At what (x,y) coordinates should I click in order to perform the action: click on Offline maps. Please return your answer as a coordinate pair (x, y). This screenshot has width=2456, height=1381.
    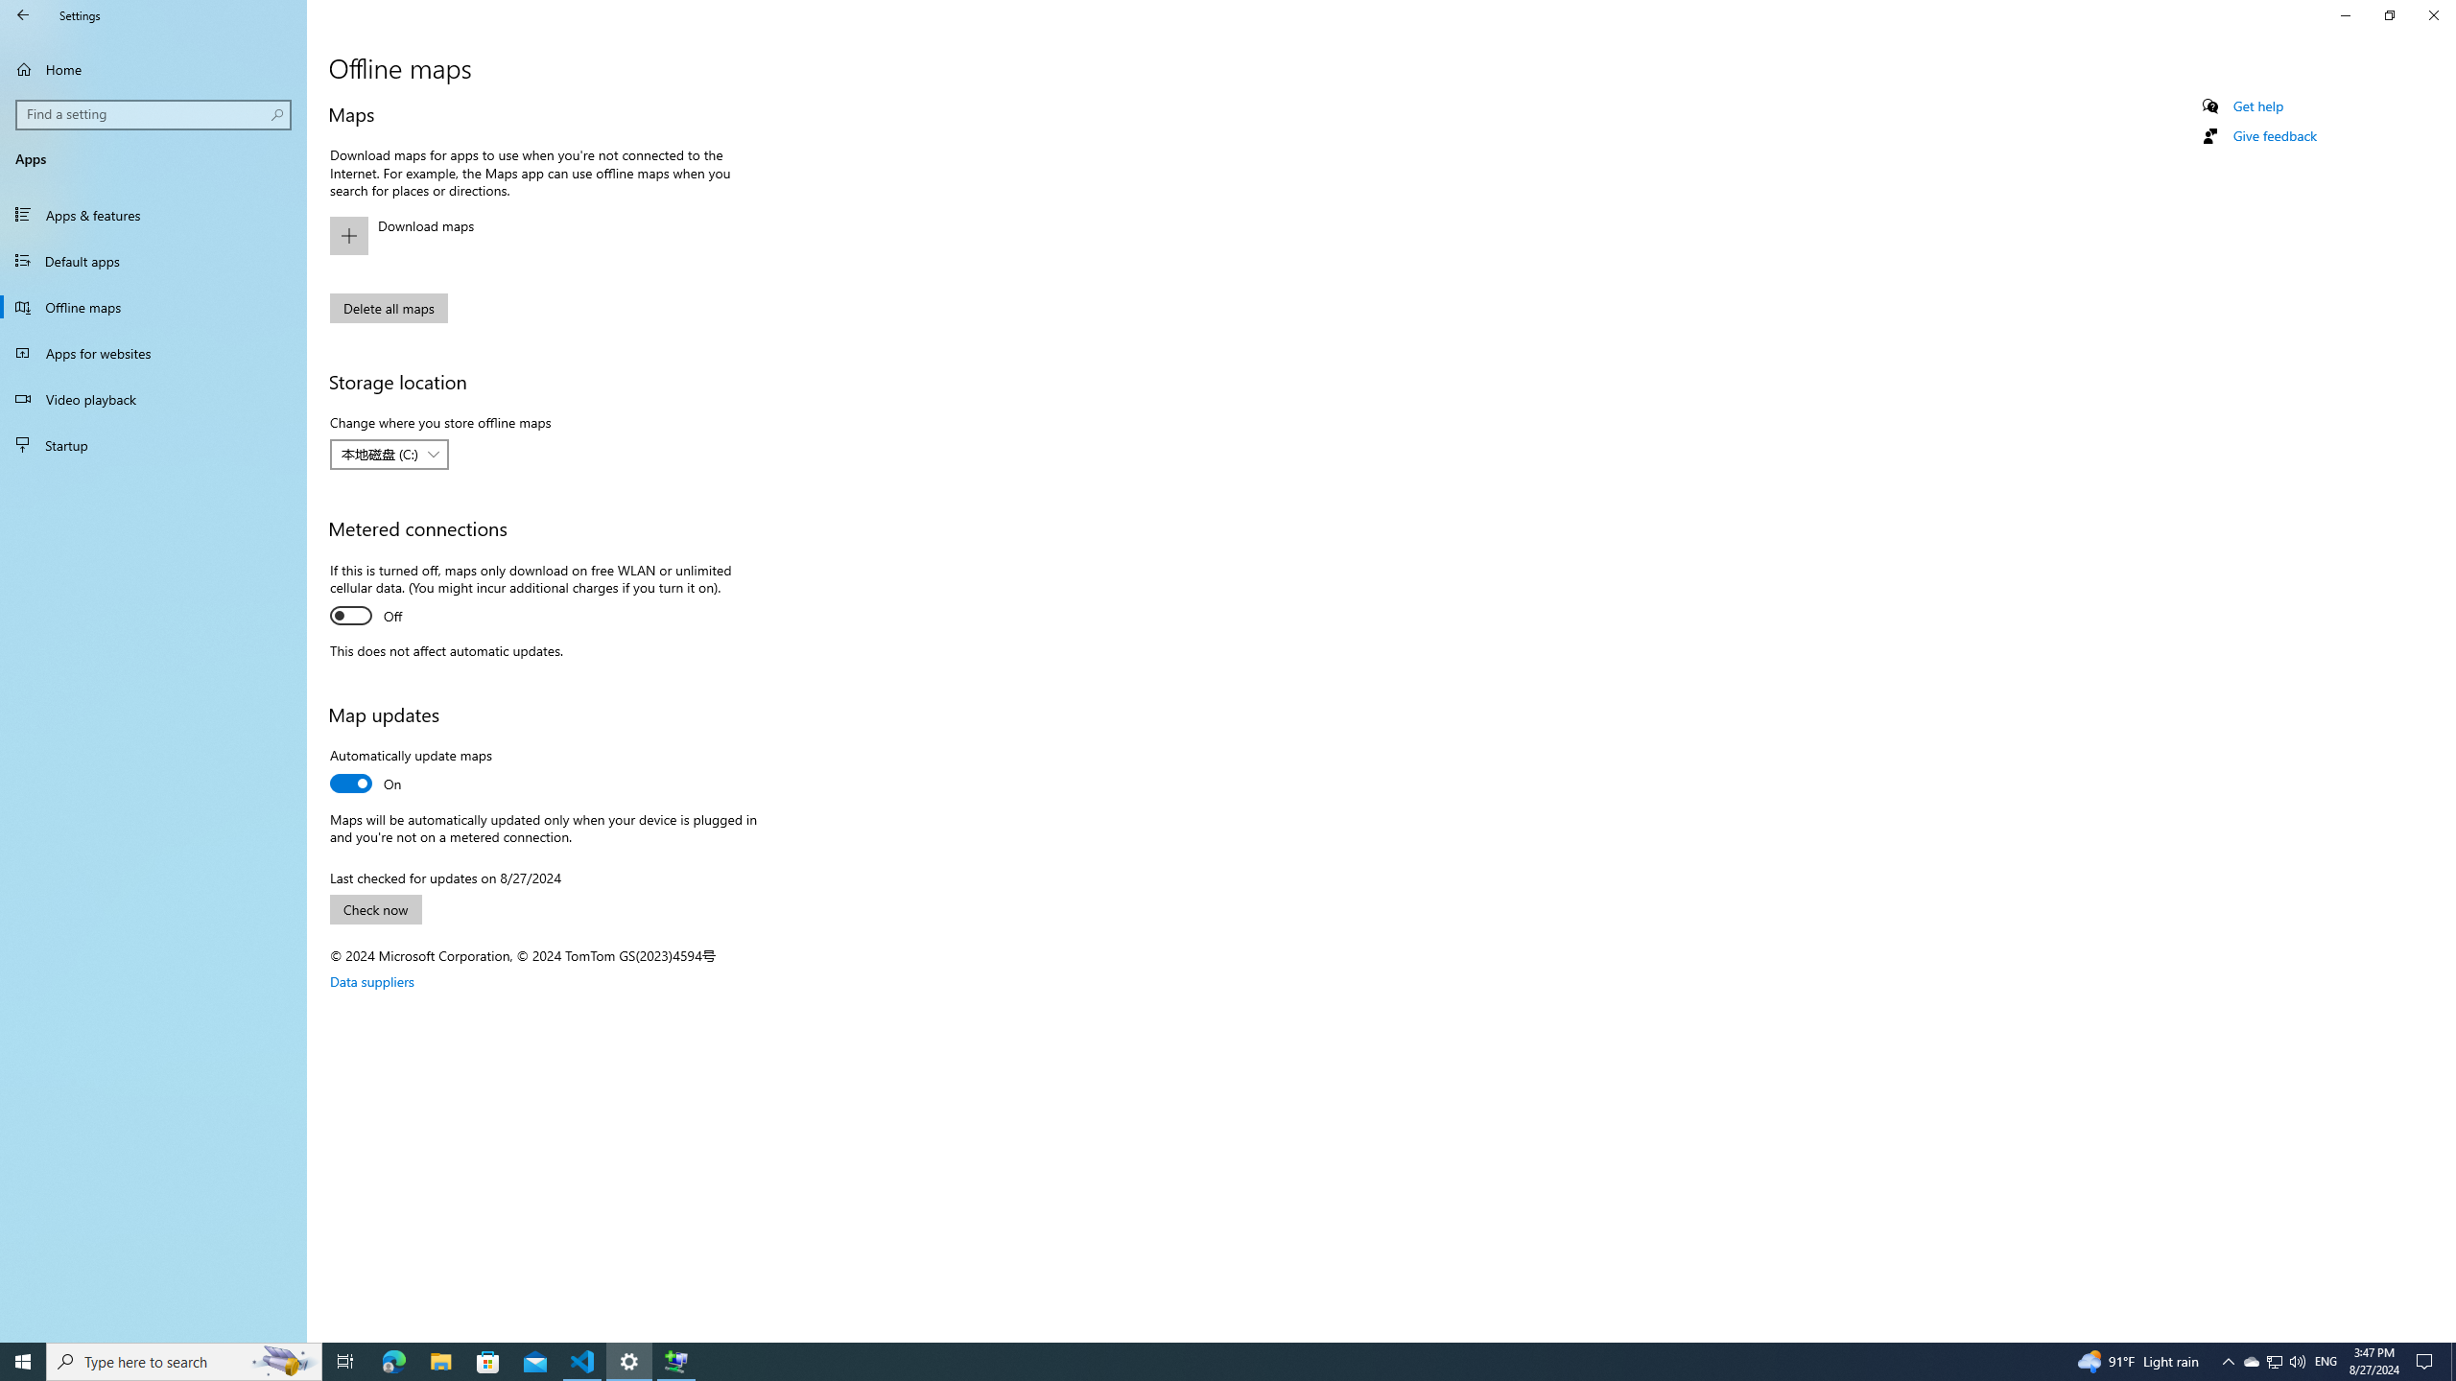
    Looking at the image, I should click on (153, 307).